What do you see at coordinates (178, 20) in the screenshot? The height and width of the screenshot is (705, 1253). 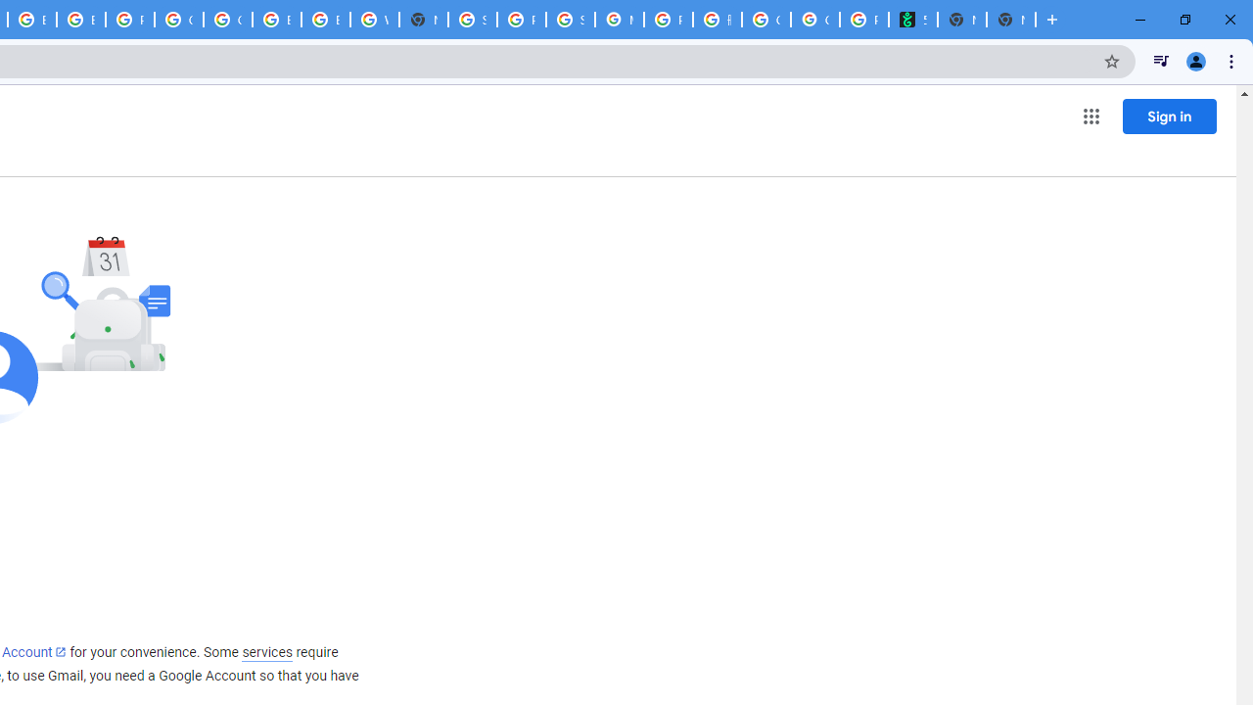 I see `Google Cloud Platform` at bounding box center [178, 20].